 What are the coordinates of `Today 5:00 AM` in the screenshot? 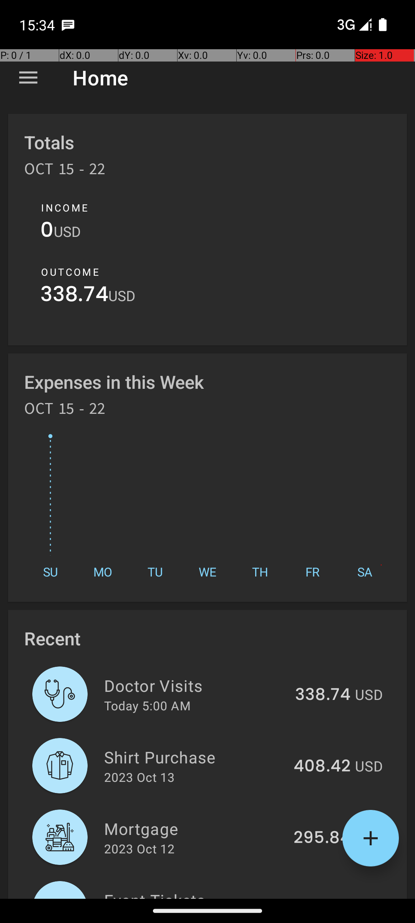 It's located at (148, 705).